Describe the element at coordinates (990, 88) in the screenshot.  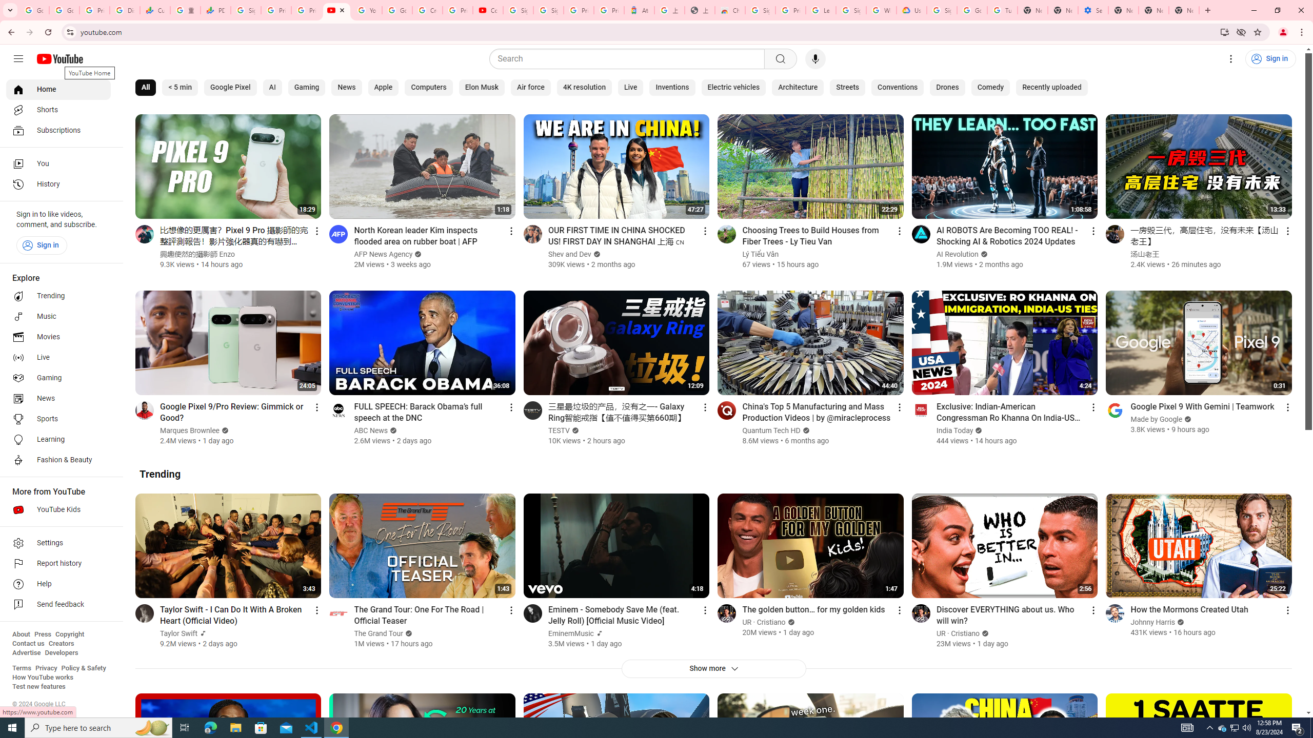
I see `Comedy` at that location.